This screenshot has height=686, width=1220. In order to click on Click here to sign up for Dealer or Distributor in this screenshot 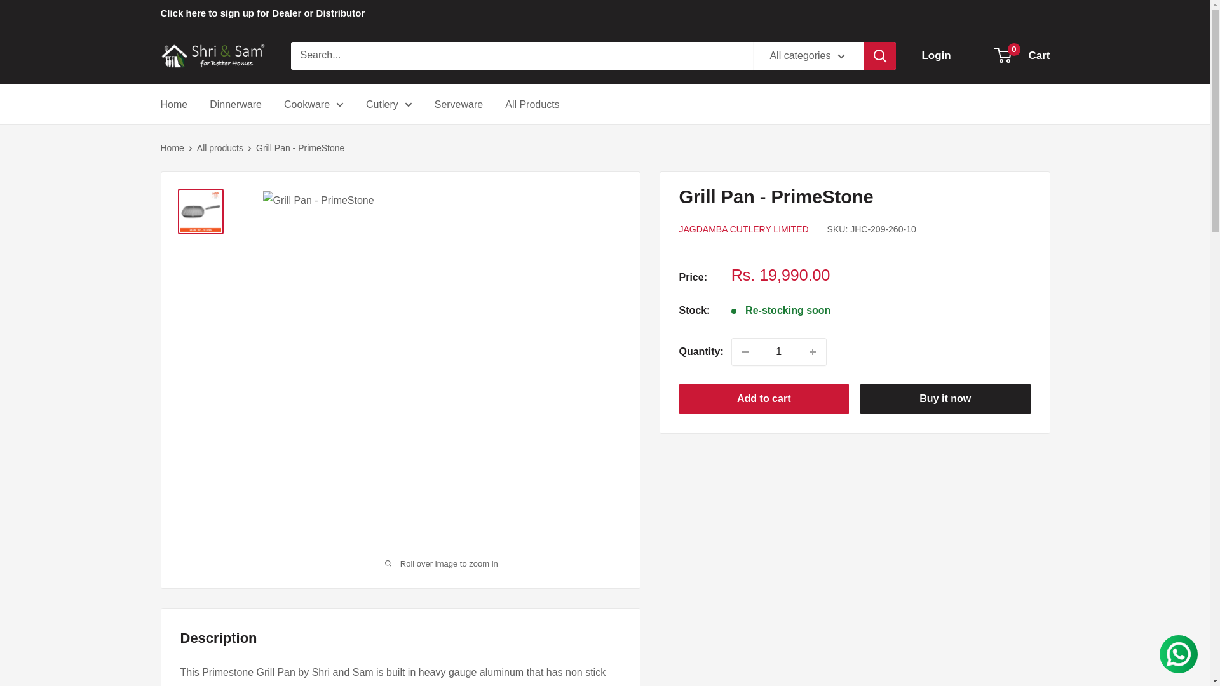, I will do `click(262, 13)`.